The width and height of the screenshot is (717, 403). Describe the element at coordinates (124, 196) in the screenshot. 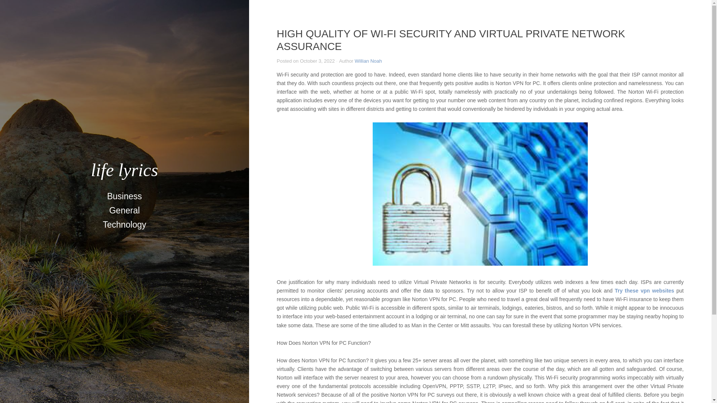

I see `Business` at that location.